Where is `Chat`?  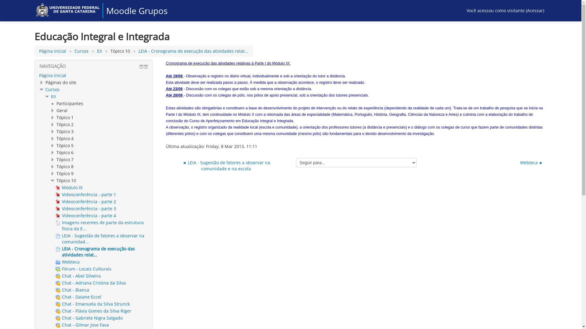
Chat is located at coordinates (58, 297).